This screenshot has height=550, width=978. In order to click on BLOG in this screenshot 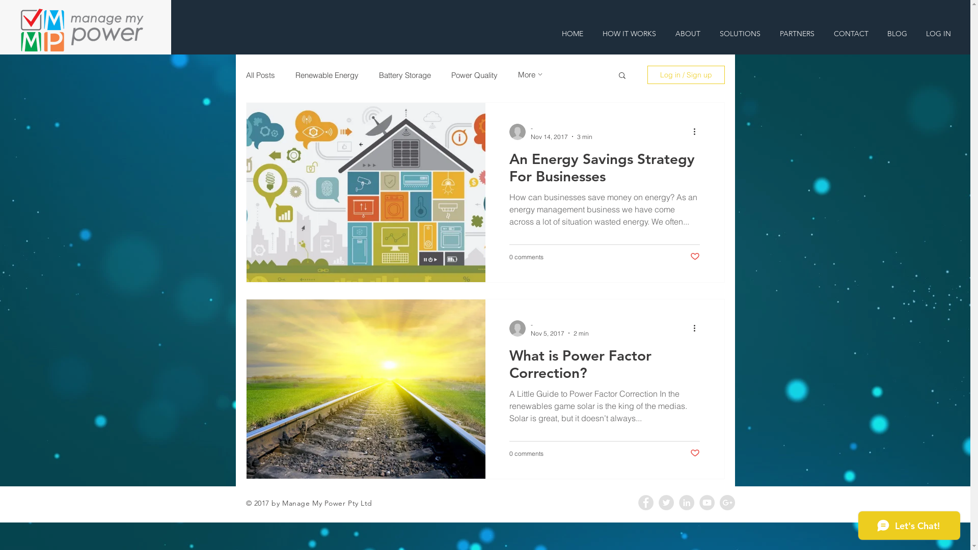, I will do `click(897, 34)`.